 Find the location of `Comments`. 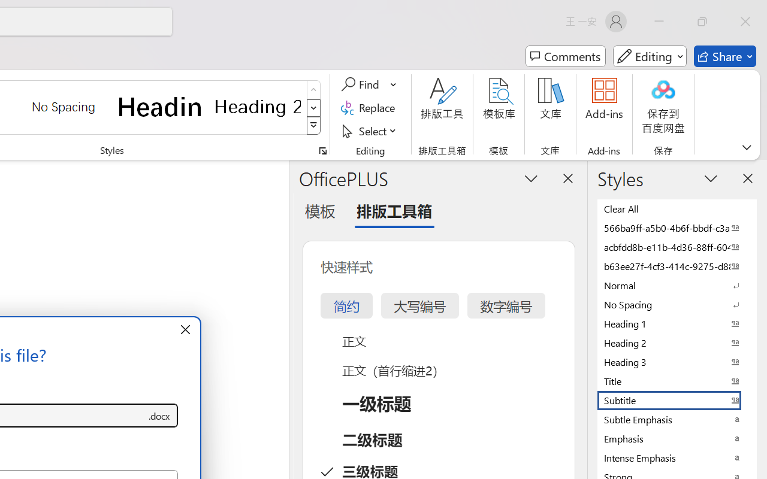

Comments is located at coordinates (566, 56).